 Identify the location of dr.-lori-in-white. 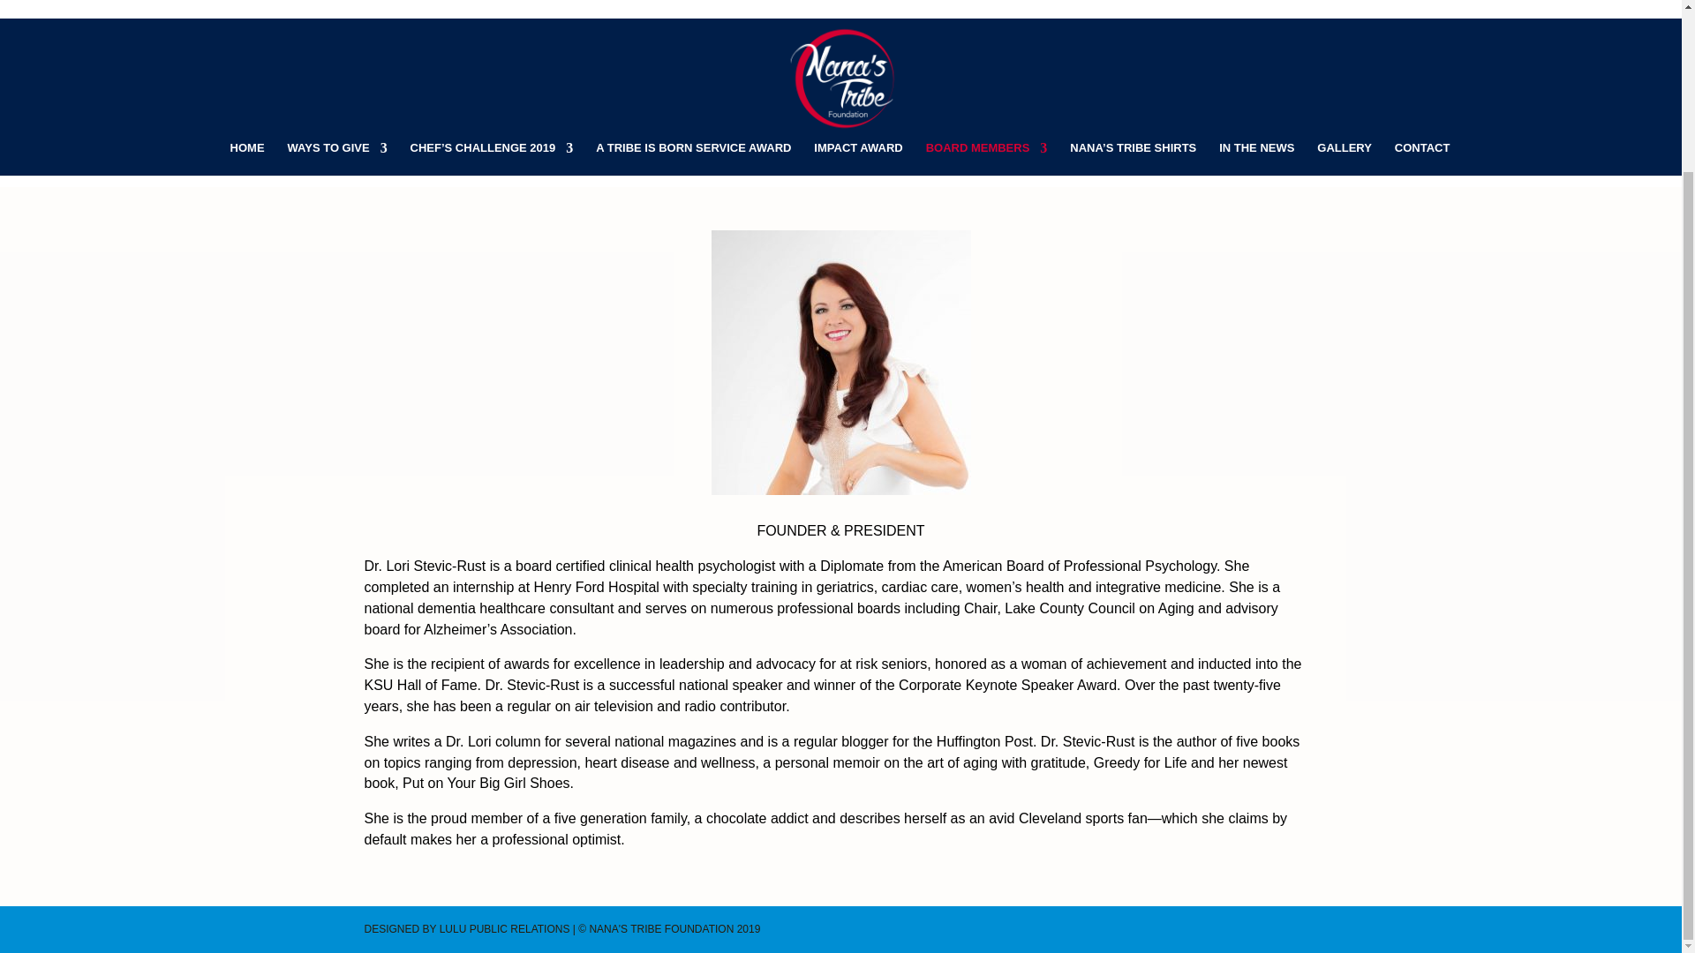
(841, 362).